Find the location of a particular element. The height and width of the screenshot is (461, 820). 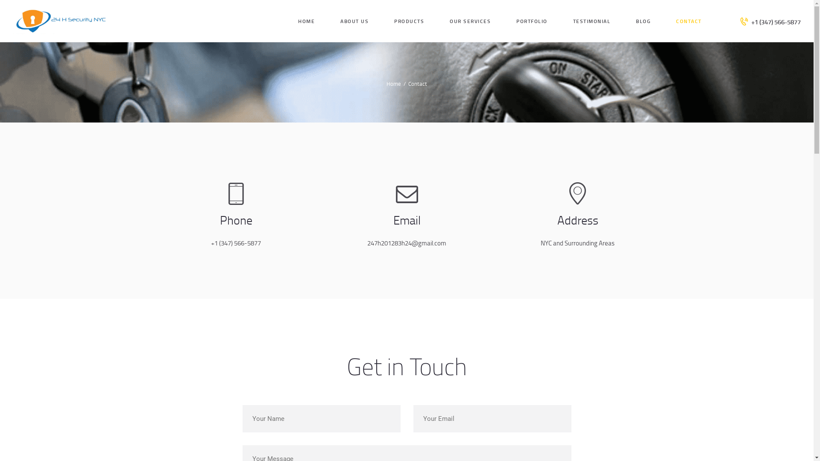

247h201283h24@gmail.com is located at coordinates (407, 243).